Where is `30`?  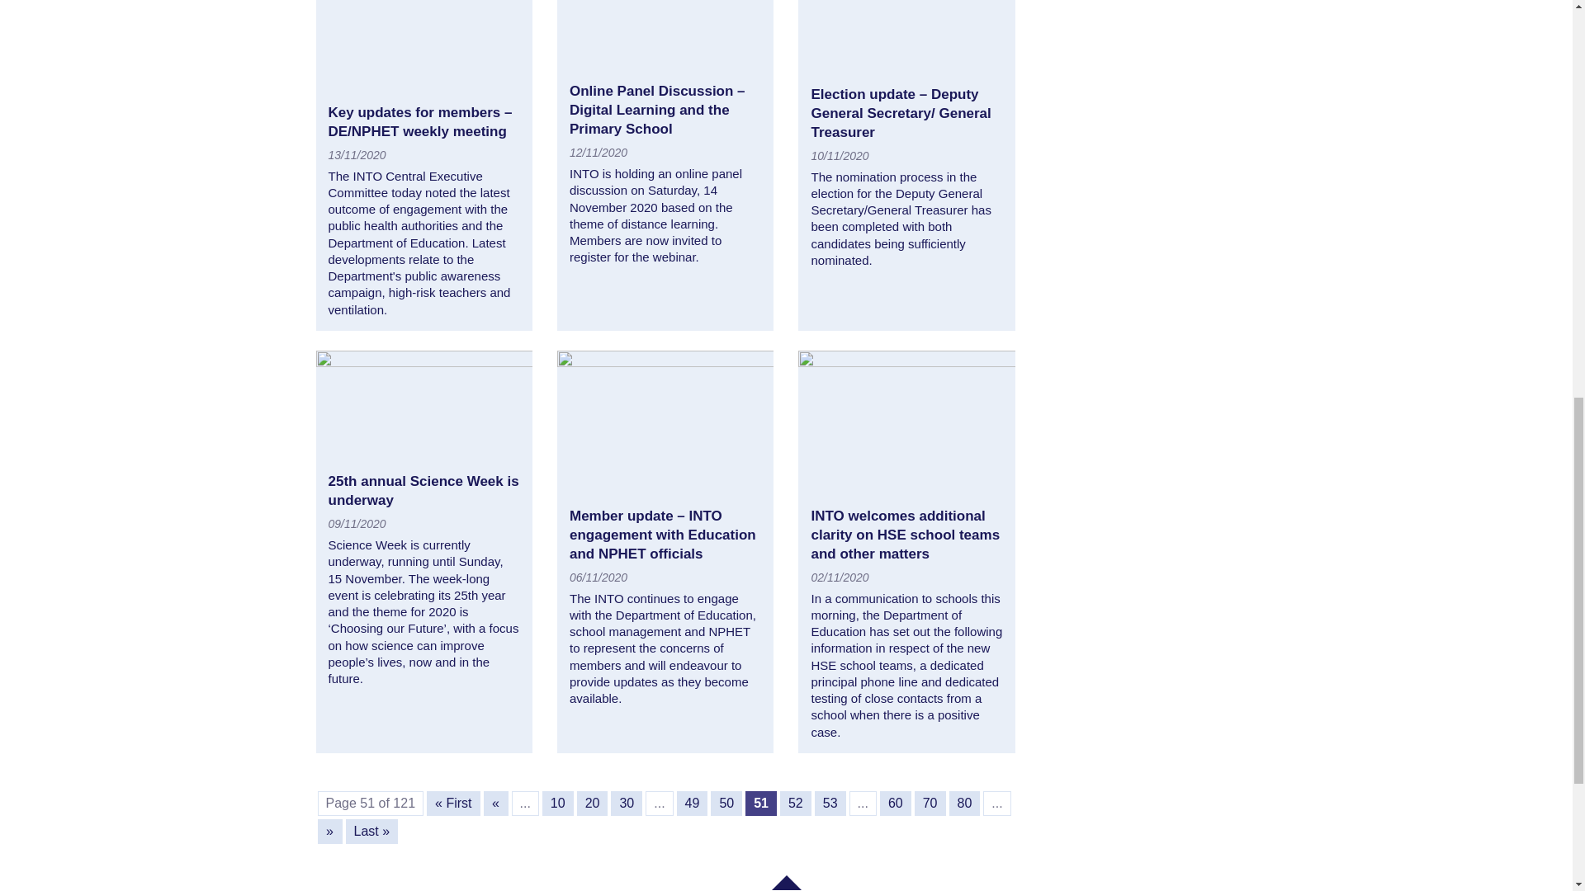
30 is located at coordinates (626, 804).